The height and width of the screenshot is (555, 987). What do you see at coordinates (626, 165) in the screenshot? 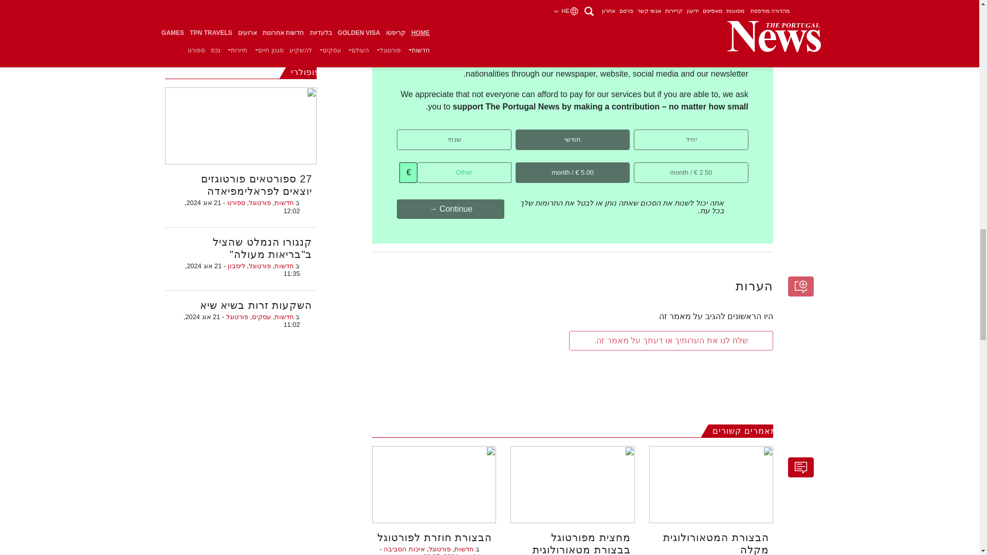
I see `5` at bounding box center [626, 165].